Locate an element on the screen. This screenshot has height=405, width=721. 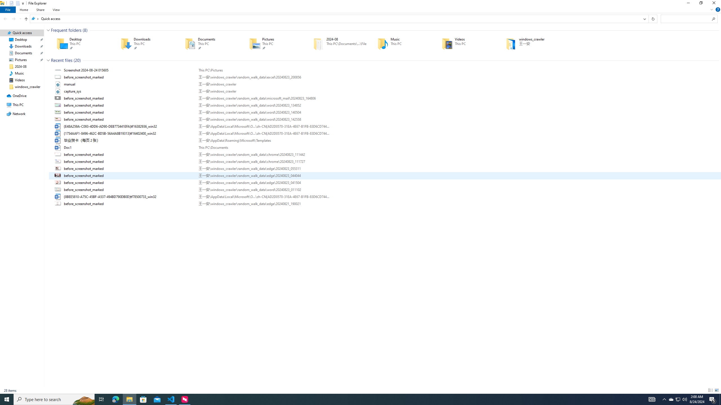
Downloads is located at coordinates (145, 44).